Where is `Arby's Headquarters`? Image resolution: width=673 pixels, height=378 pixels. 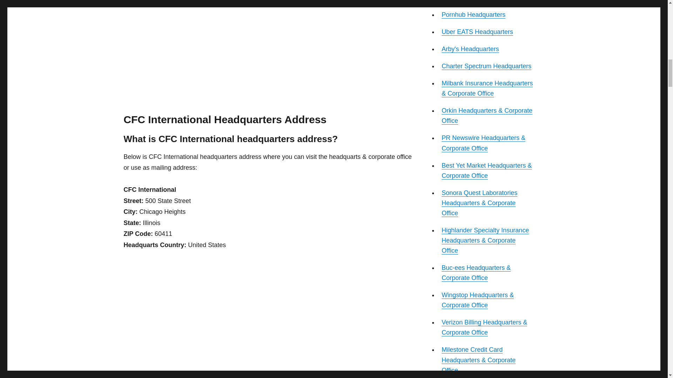
Arby's Headquarters is located at coordinates (470, 49).